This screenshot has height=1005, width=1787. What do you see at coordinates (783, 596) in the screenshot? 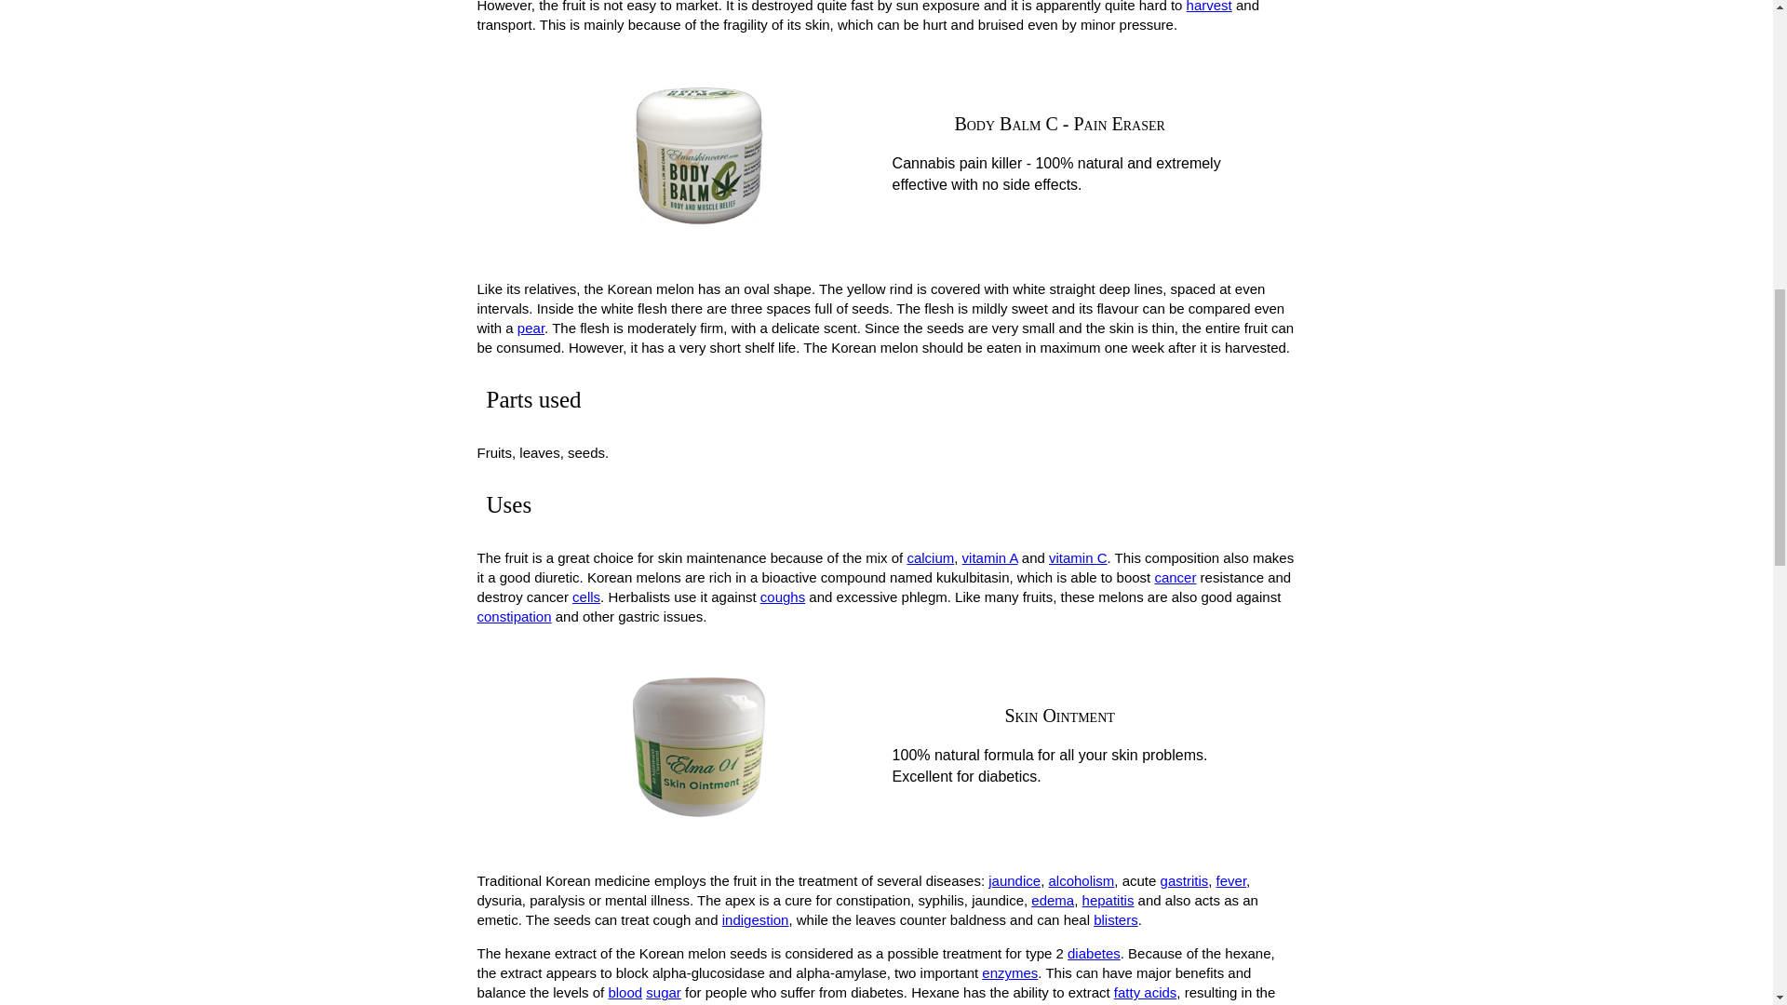
I see `coughs` at bounding box center [783, 596].